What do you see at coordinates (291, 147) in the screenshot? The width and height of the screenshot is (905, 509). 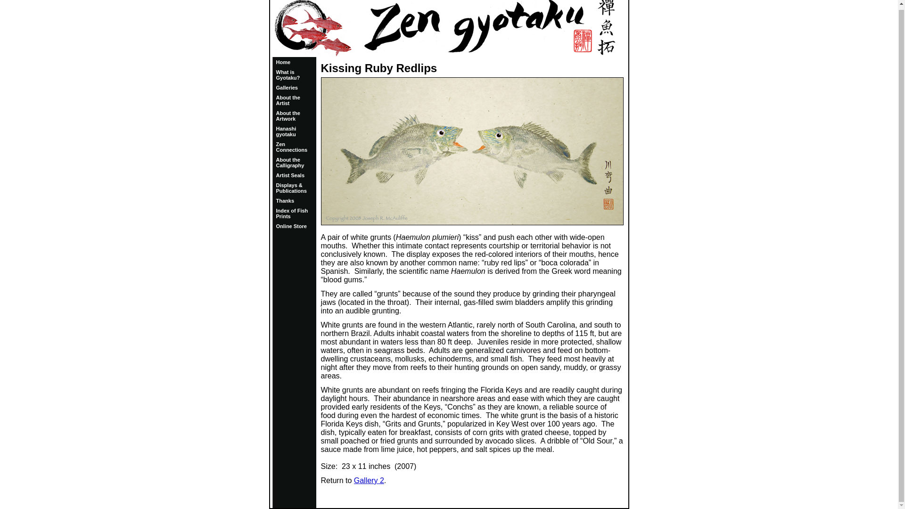 I see `Zen Connections` at bounding box center [291, 147].